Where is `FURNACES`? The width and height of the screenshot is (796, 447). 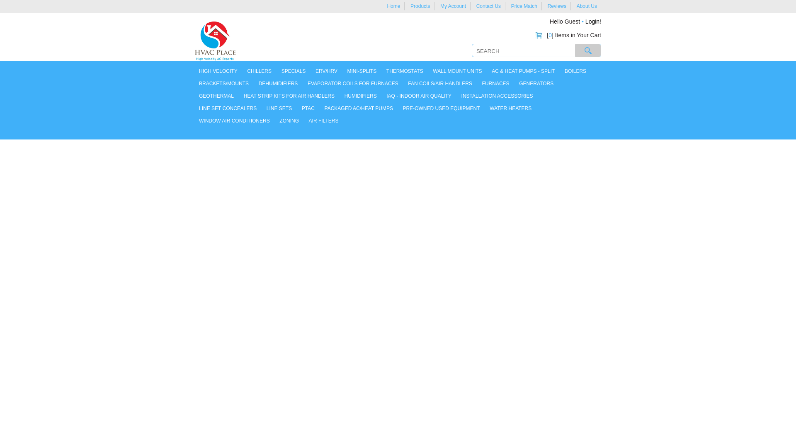 FURNACES is located at coordinates (496, 84).